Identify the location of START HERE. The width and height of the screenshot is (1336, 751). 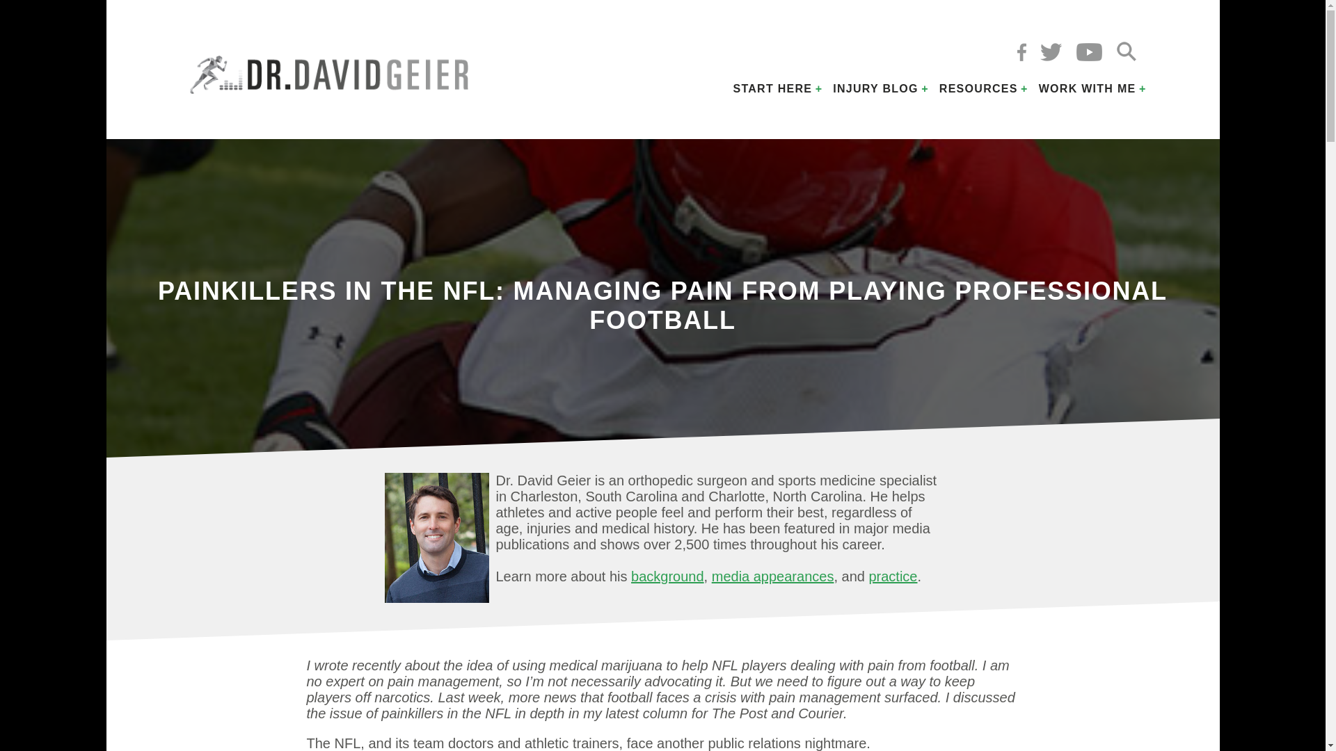
(772, 89).